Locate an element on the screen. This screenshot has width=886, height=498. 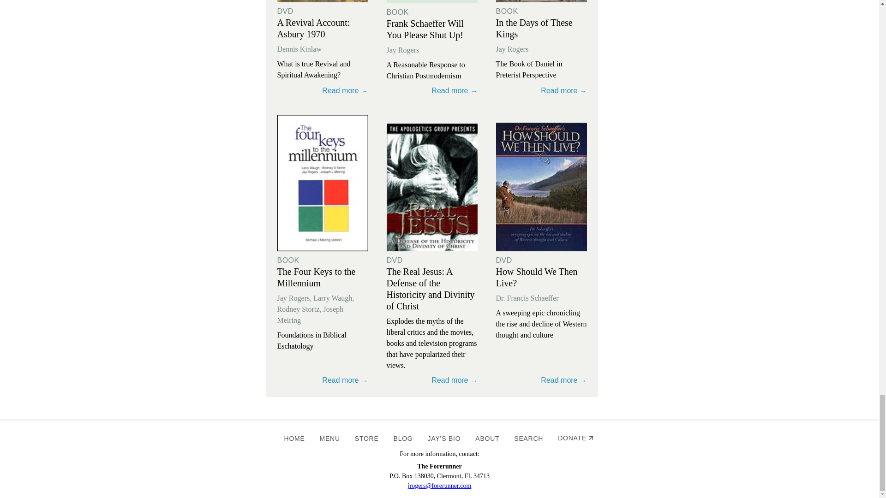
In the Days of These Kings is located at coordinates (533, 28).